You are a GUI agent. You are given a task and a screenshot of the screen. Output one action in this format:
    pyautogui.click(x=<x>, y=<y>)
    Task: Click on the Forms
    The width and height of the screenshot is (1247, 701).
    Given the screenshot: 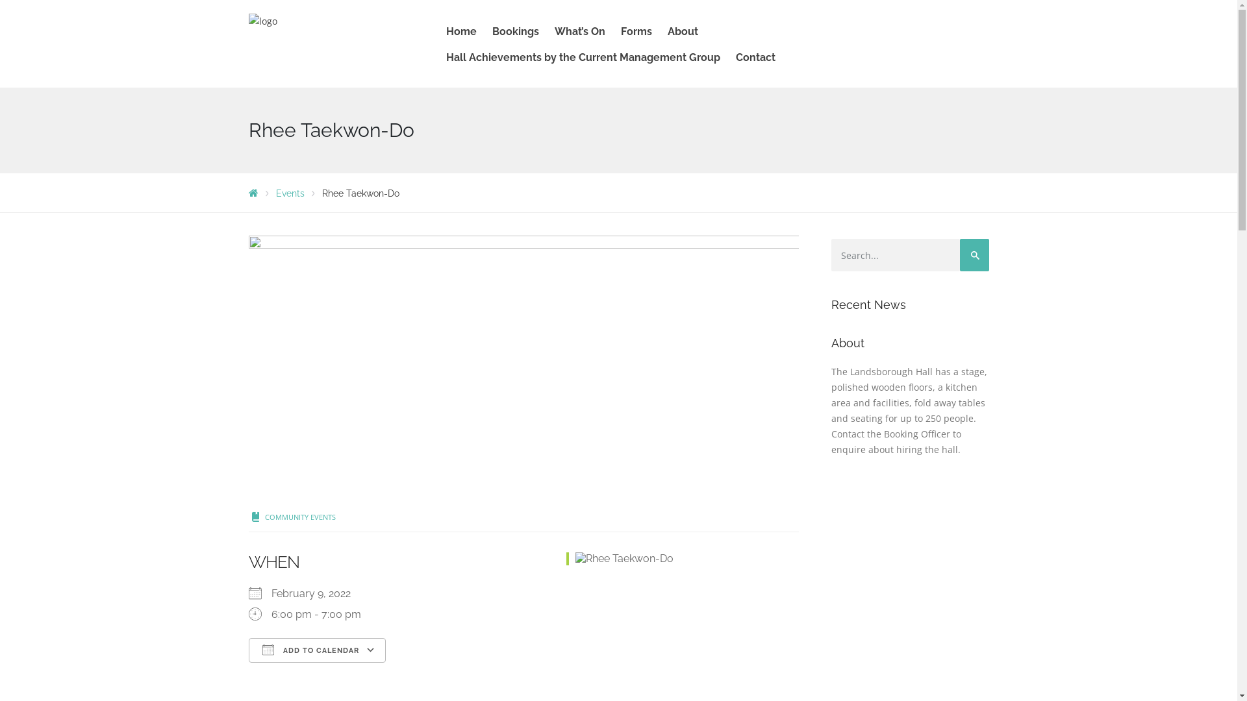 What is the action you would take?
    pyautogui.click(x=636, y=32)
    